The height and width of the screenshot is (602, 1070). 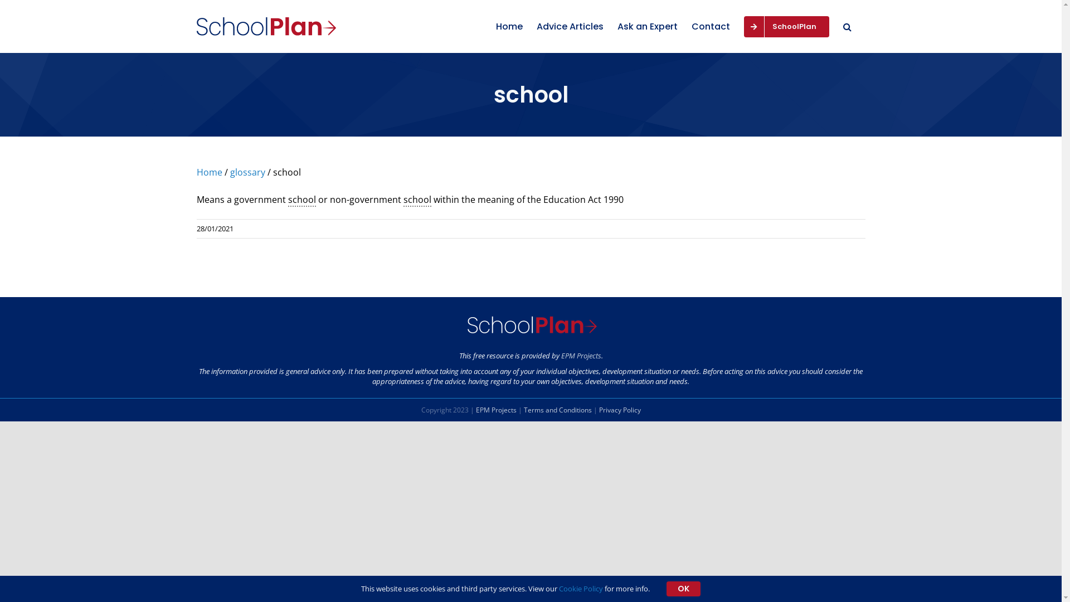 I want to click on Advice Articles, so click(x=570, y=27).